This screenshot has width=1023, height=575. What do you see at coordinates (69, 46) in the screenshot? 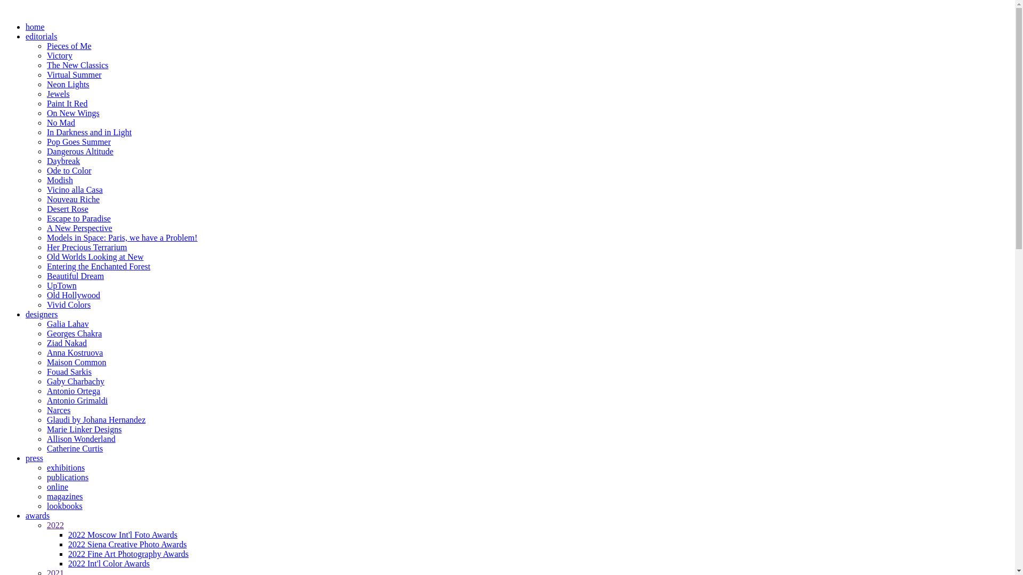
I see `Pieces of Me` at bounding box center [69, 46].